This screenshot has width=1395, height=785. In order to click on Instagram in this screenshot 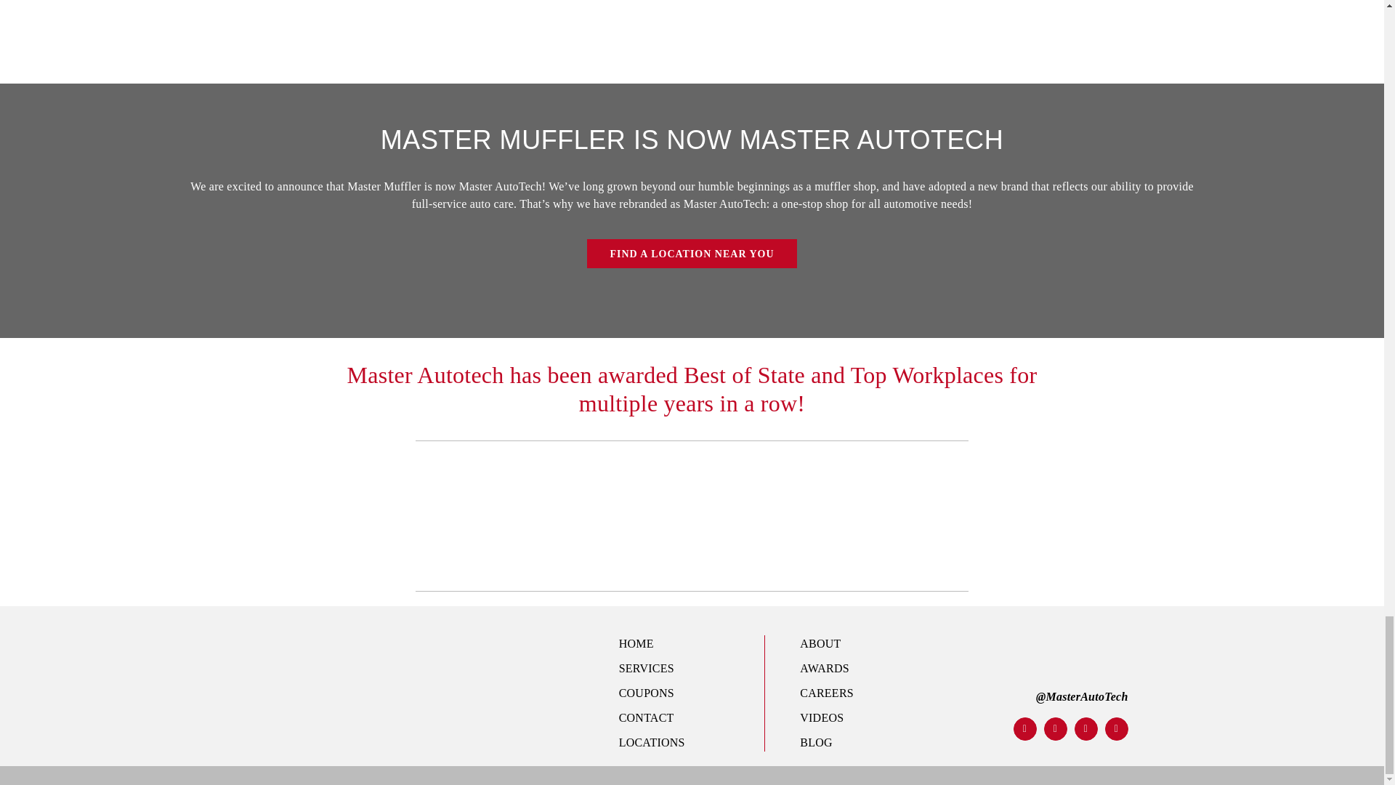, I will do `click(1055, 729)`.